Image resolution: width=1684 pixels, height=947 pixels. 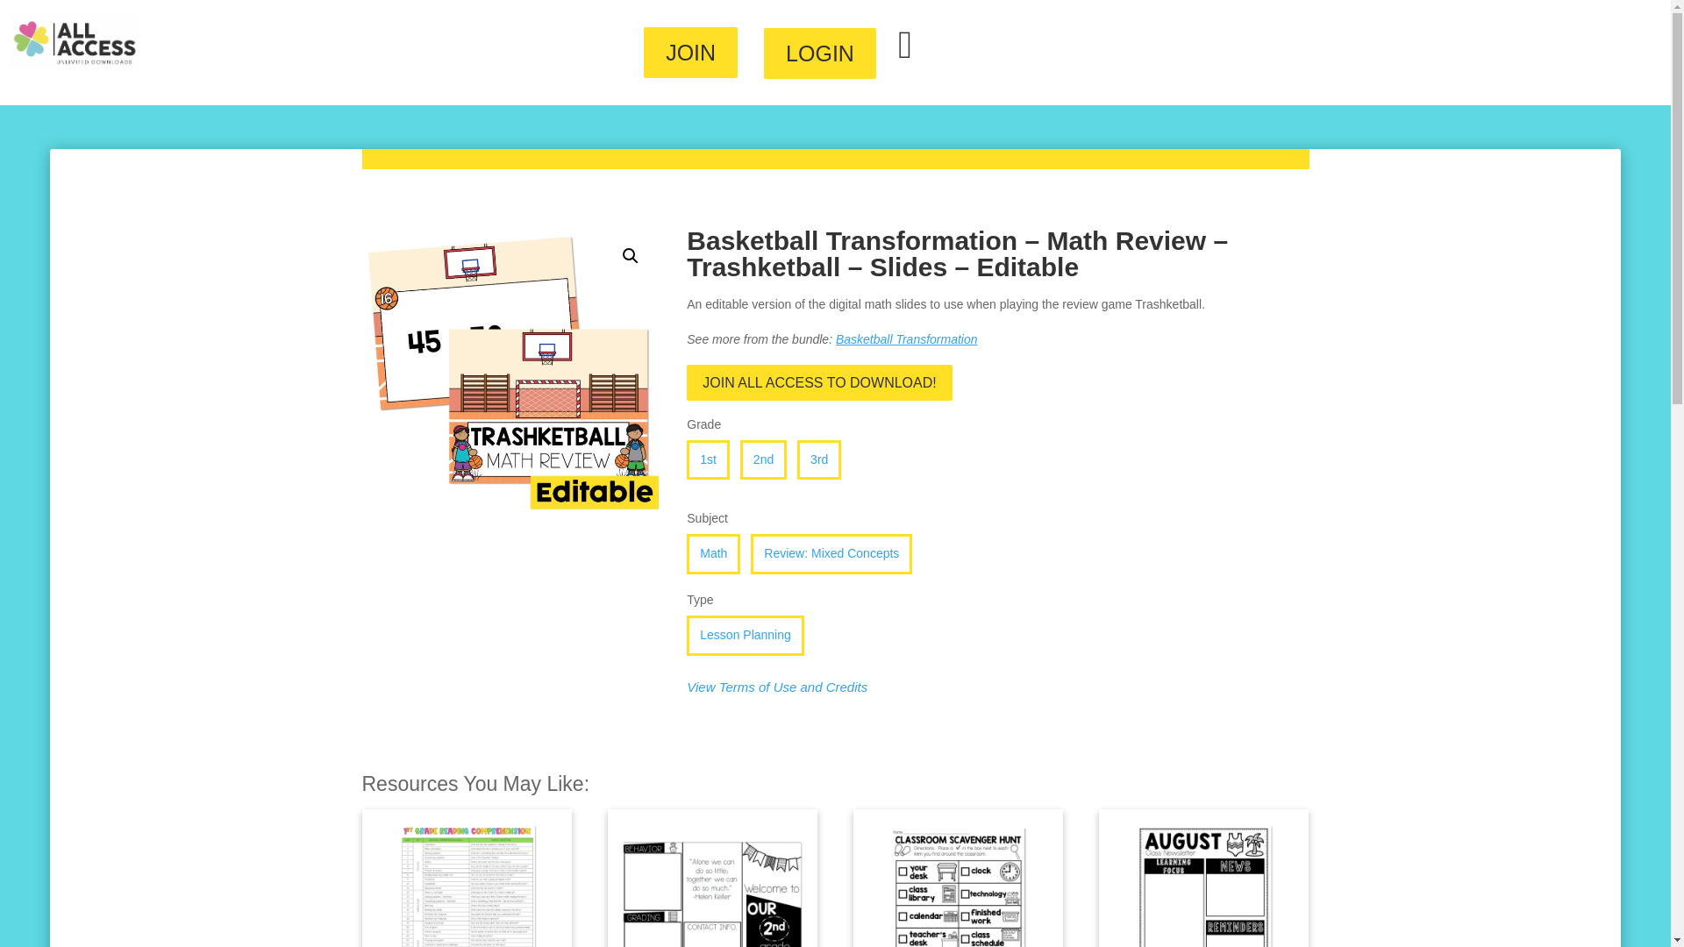 What do you see at coordinates (74, 40) in the screenshot?
I see `all access membership library logo` at bounding box center [74, 40].